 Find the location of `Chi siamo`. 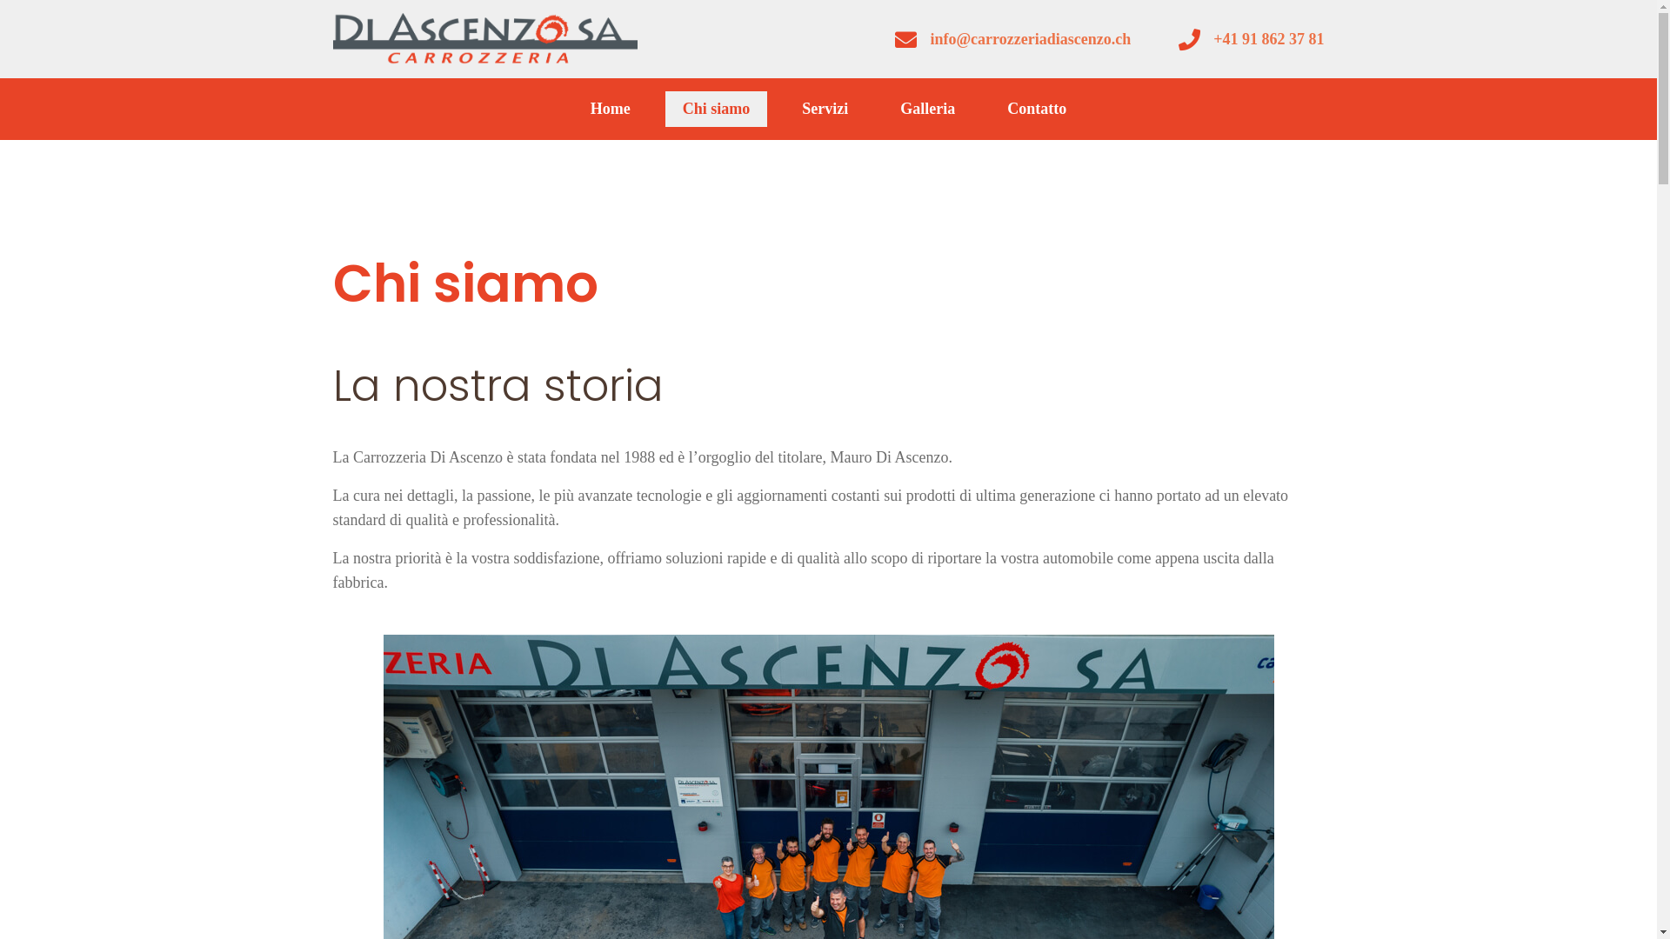

Chi siamo is located at coordinates (717, 110).